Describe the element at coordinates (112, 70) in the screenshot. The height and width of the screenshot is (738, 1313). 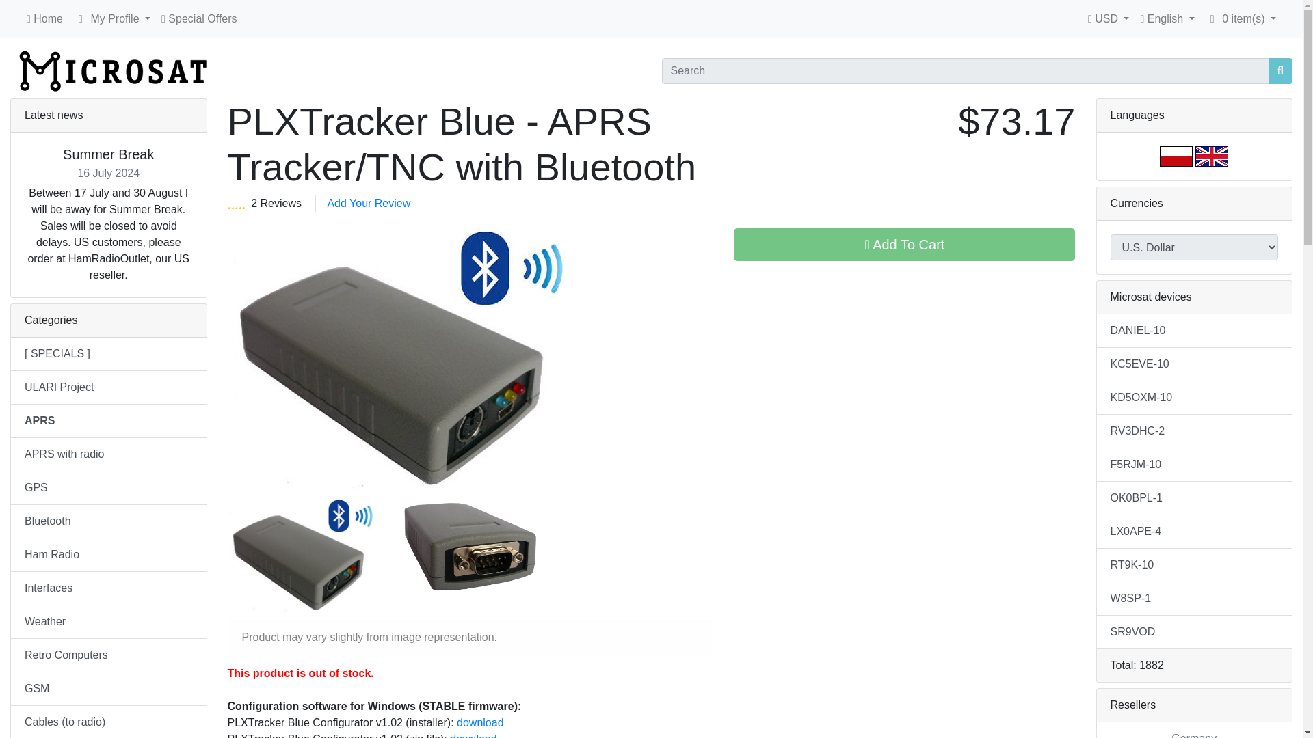
I see `Microsat APRS` at that location.